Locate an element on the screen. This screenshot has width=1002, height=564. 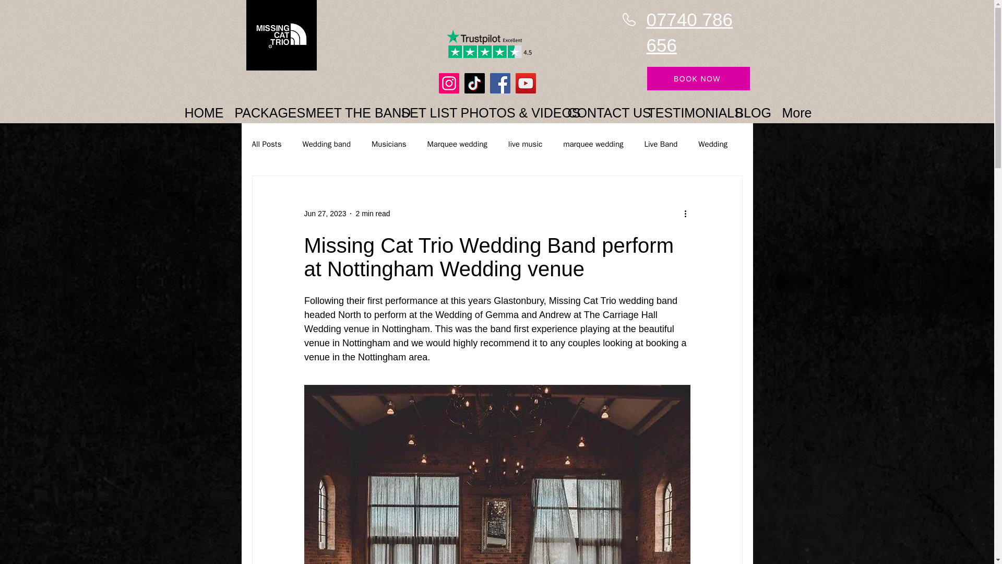
live music is located at coordinates (525, 144).